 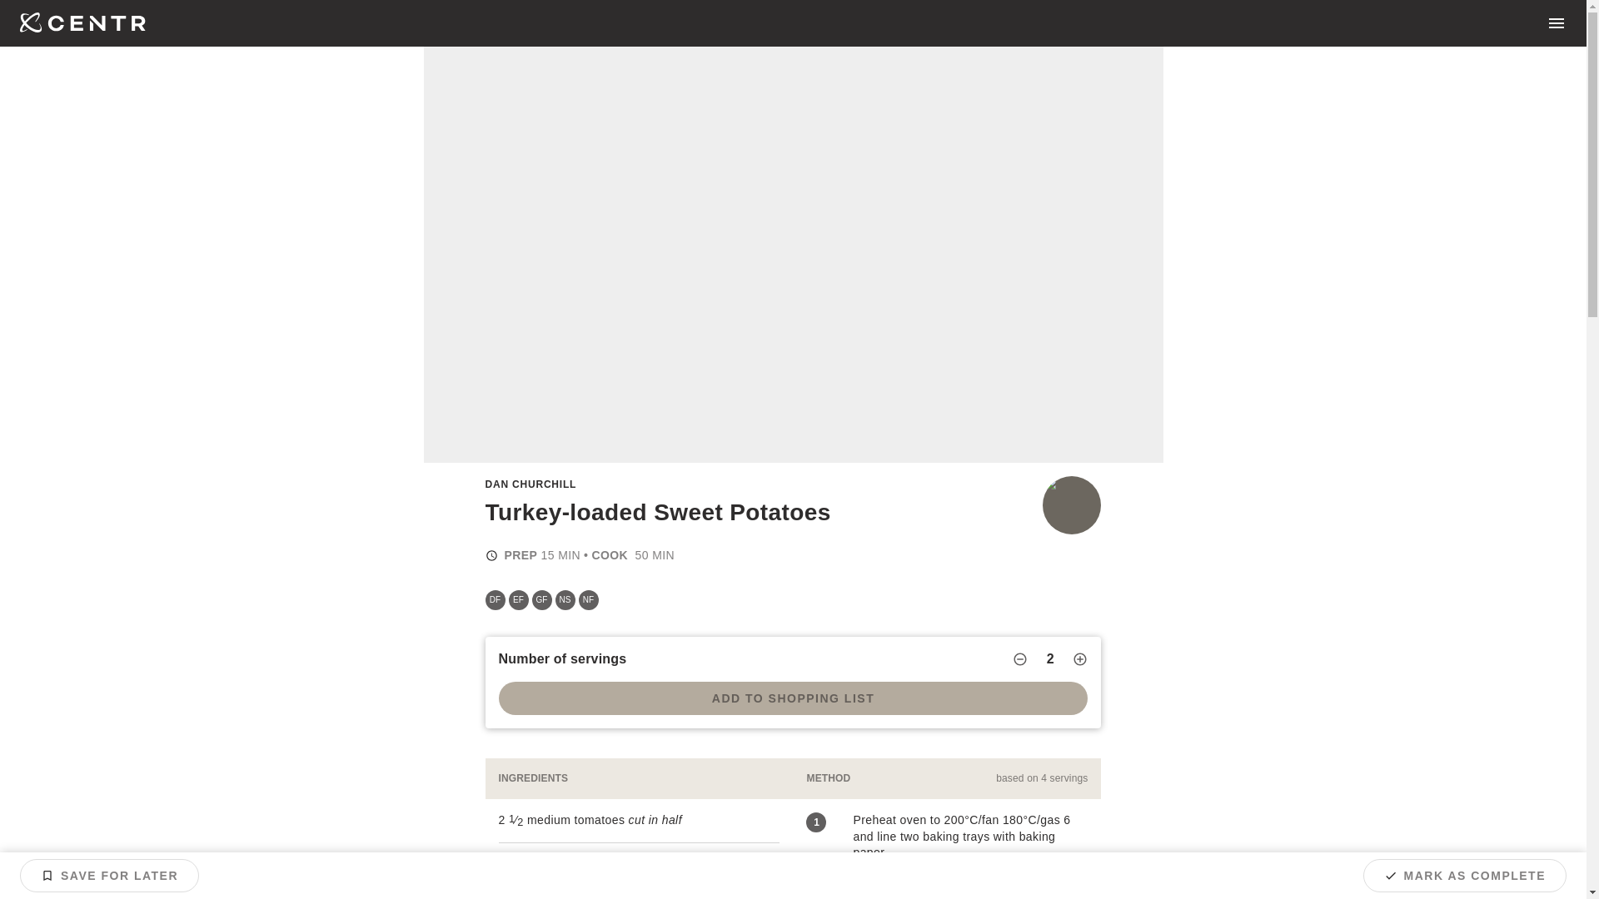 What do you see at coordinates (108, 876) in the screenshot?
I see `SAVE FOR LATER` at bounding box center [108, 876].